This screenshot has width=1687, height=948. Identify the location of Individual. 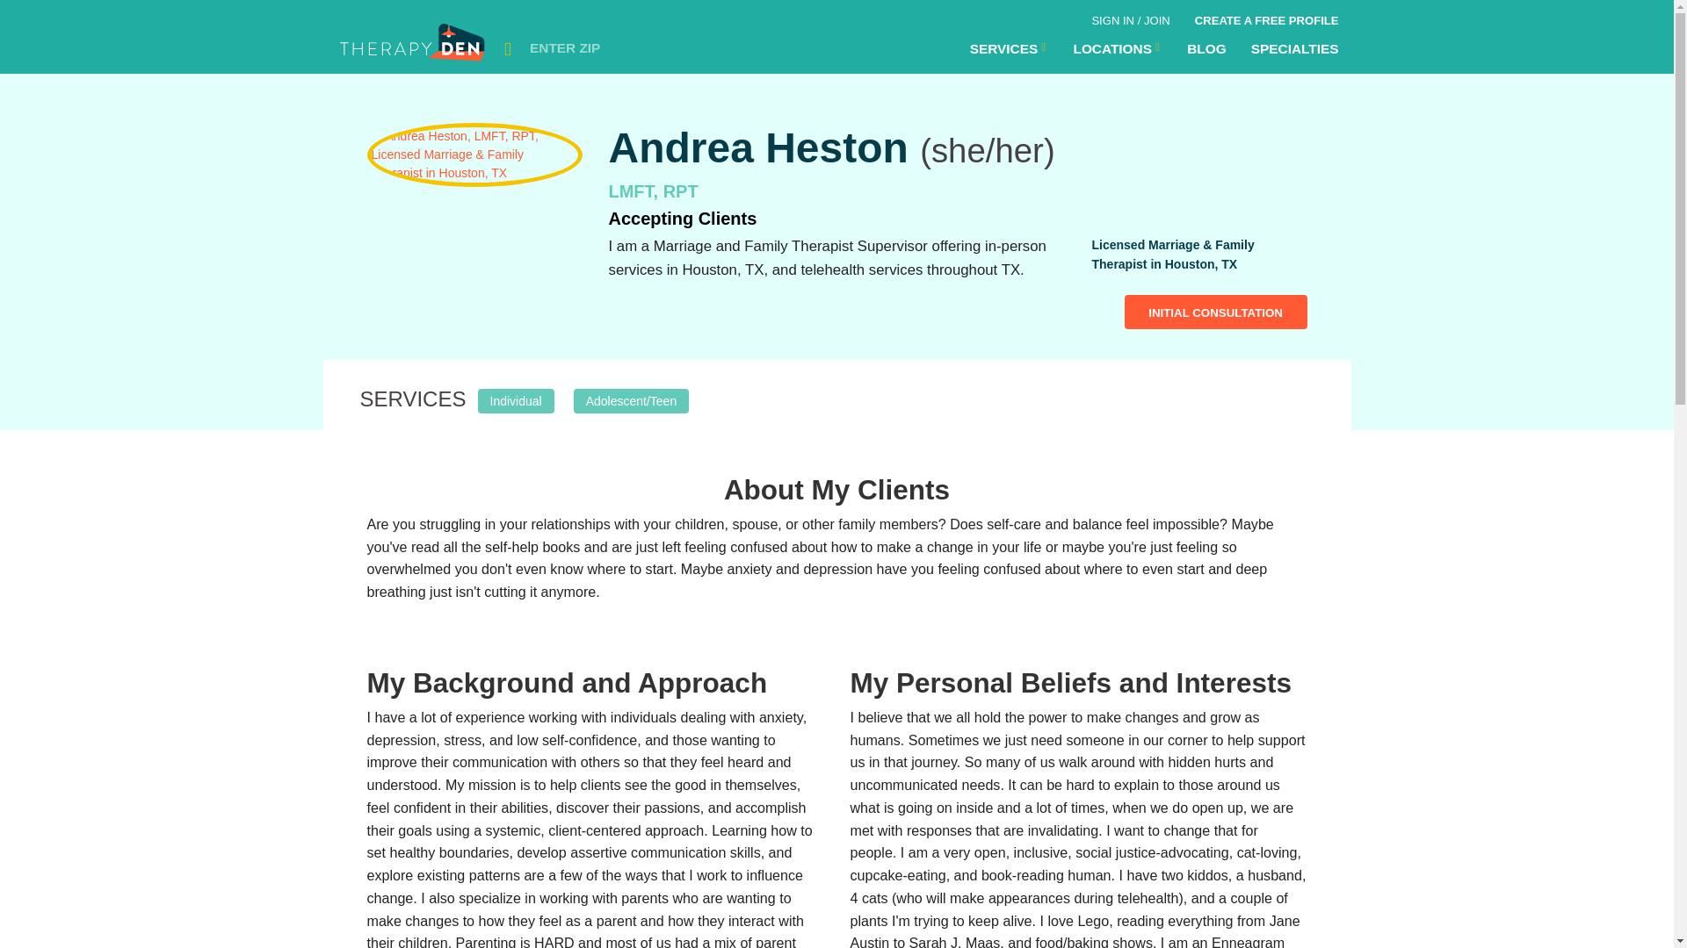
(516, 399).